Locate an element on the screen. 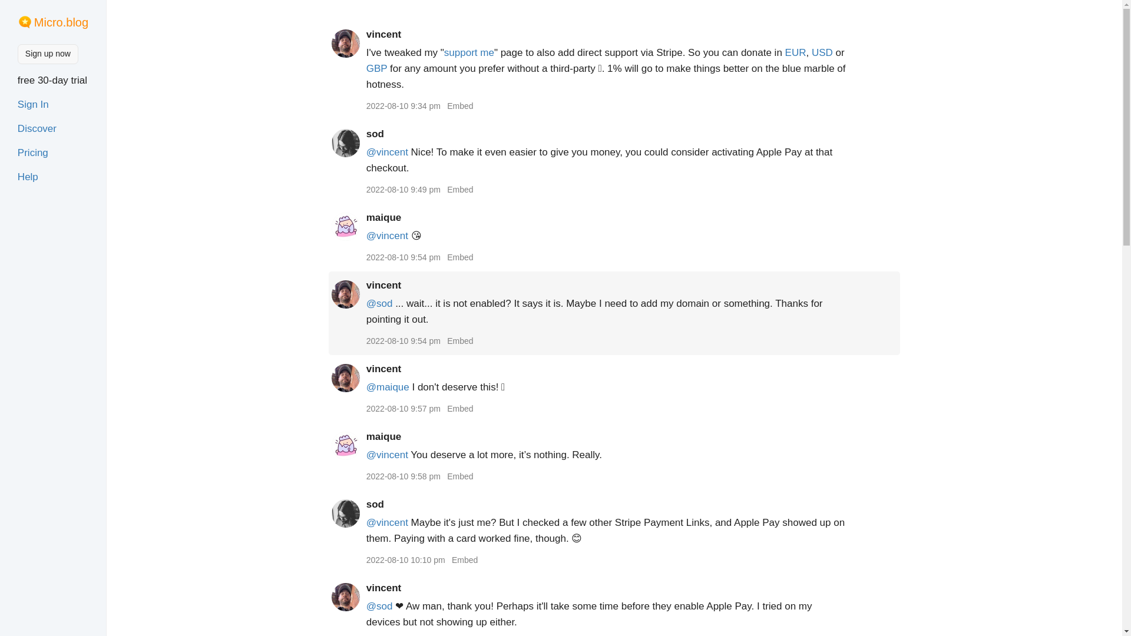 The width and height of the screenshot is (1131, 636). Help is located at coordinates (28, 177).